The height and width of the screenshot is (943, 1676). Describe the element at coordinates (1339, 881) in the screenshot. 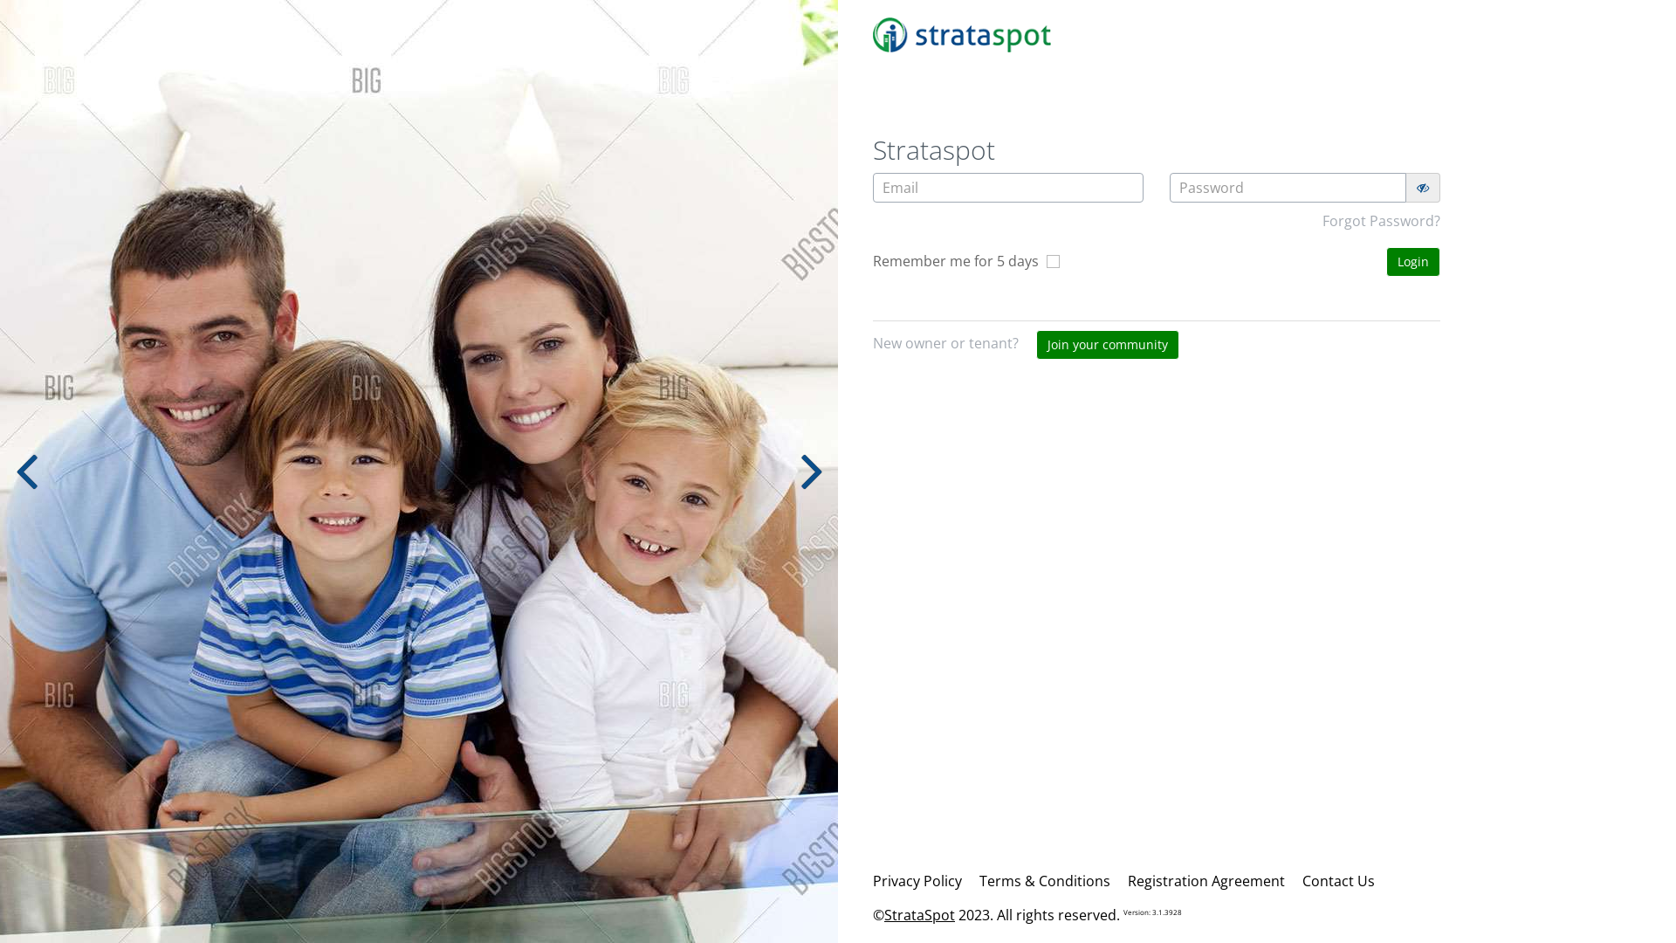

I see `Contact Us` at that location.